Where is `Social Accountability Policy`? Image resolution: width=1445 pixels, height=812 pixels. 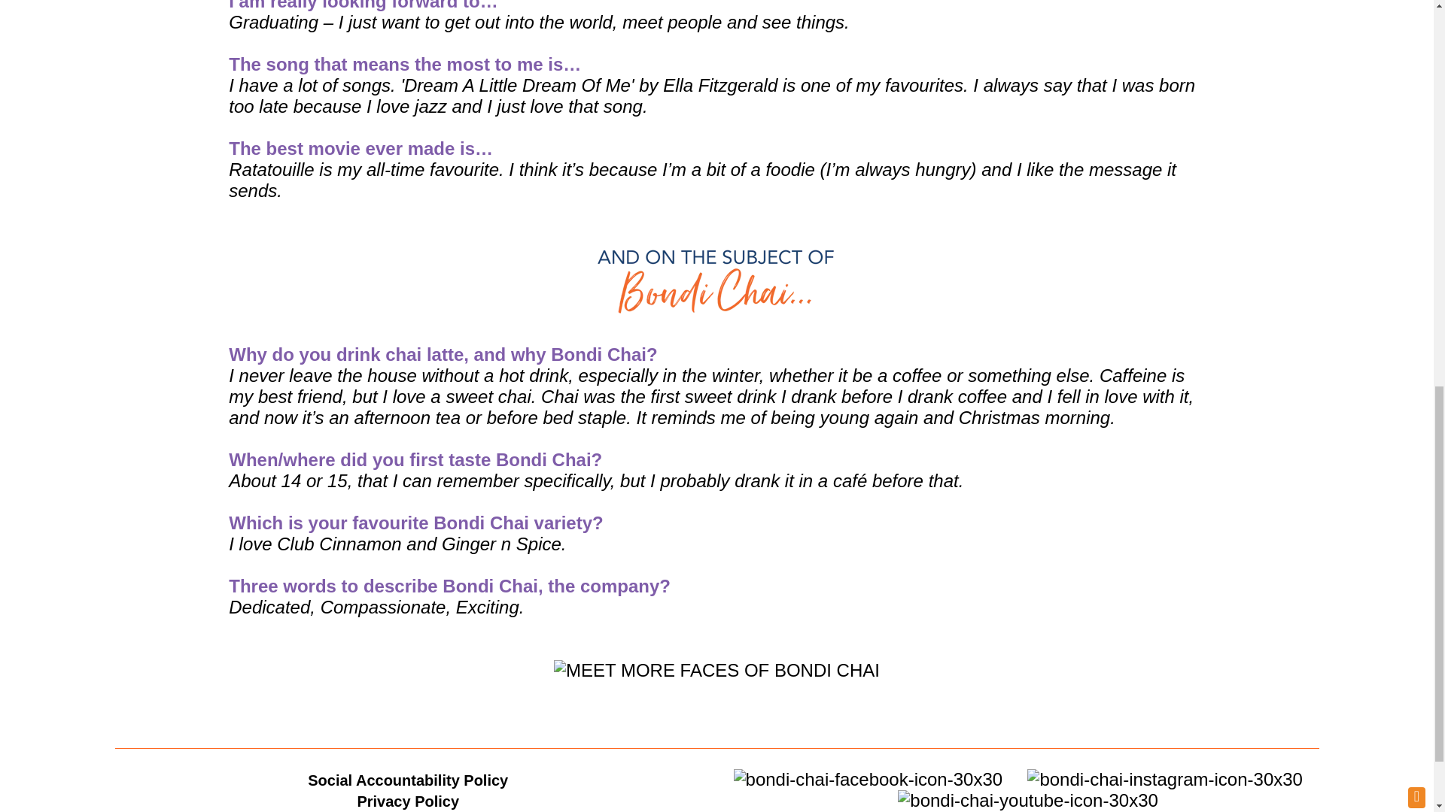 Social Accountability Policy is located at coordinates (408, 780).